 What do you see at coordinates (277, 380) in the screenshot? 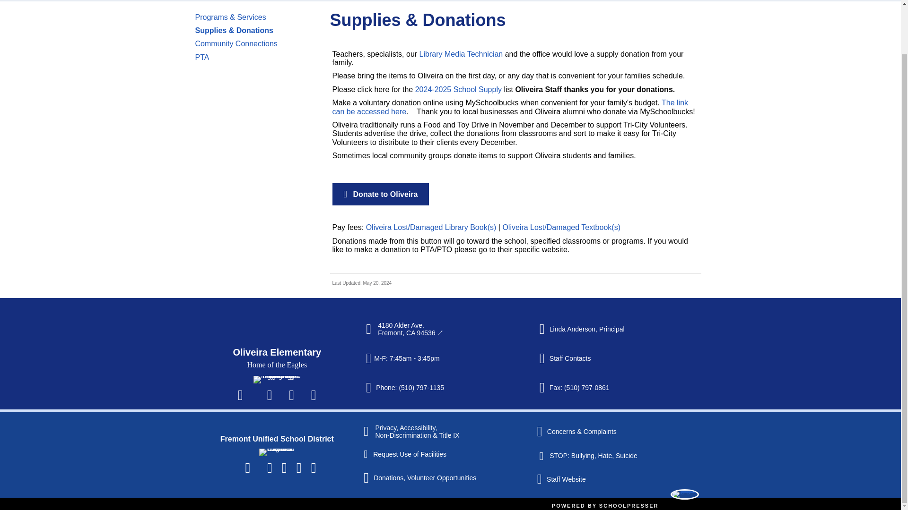
I see `oliveira` at bounding box center [277, 380].